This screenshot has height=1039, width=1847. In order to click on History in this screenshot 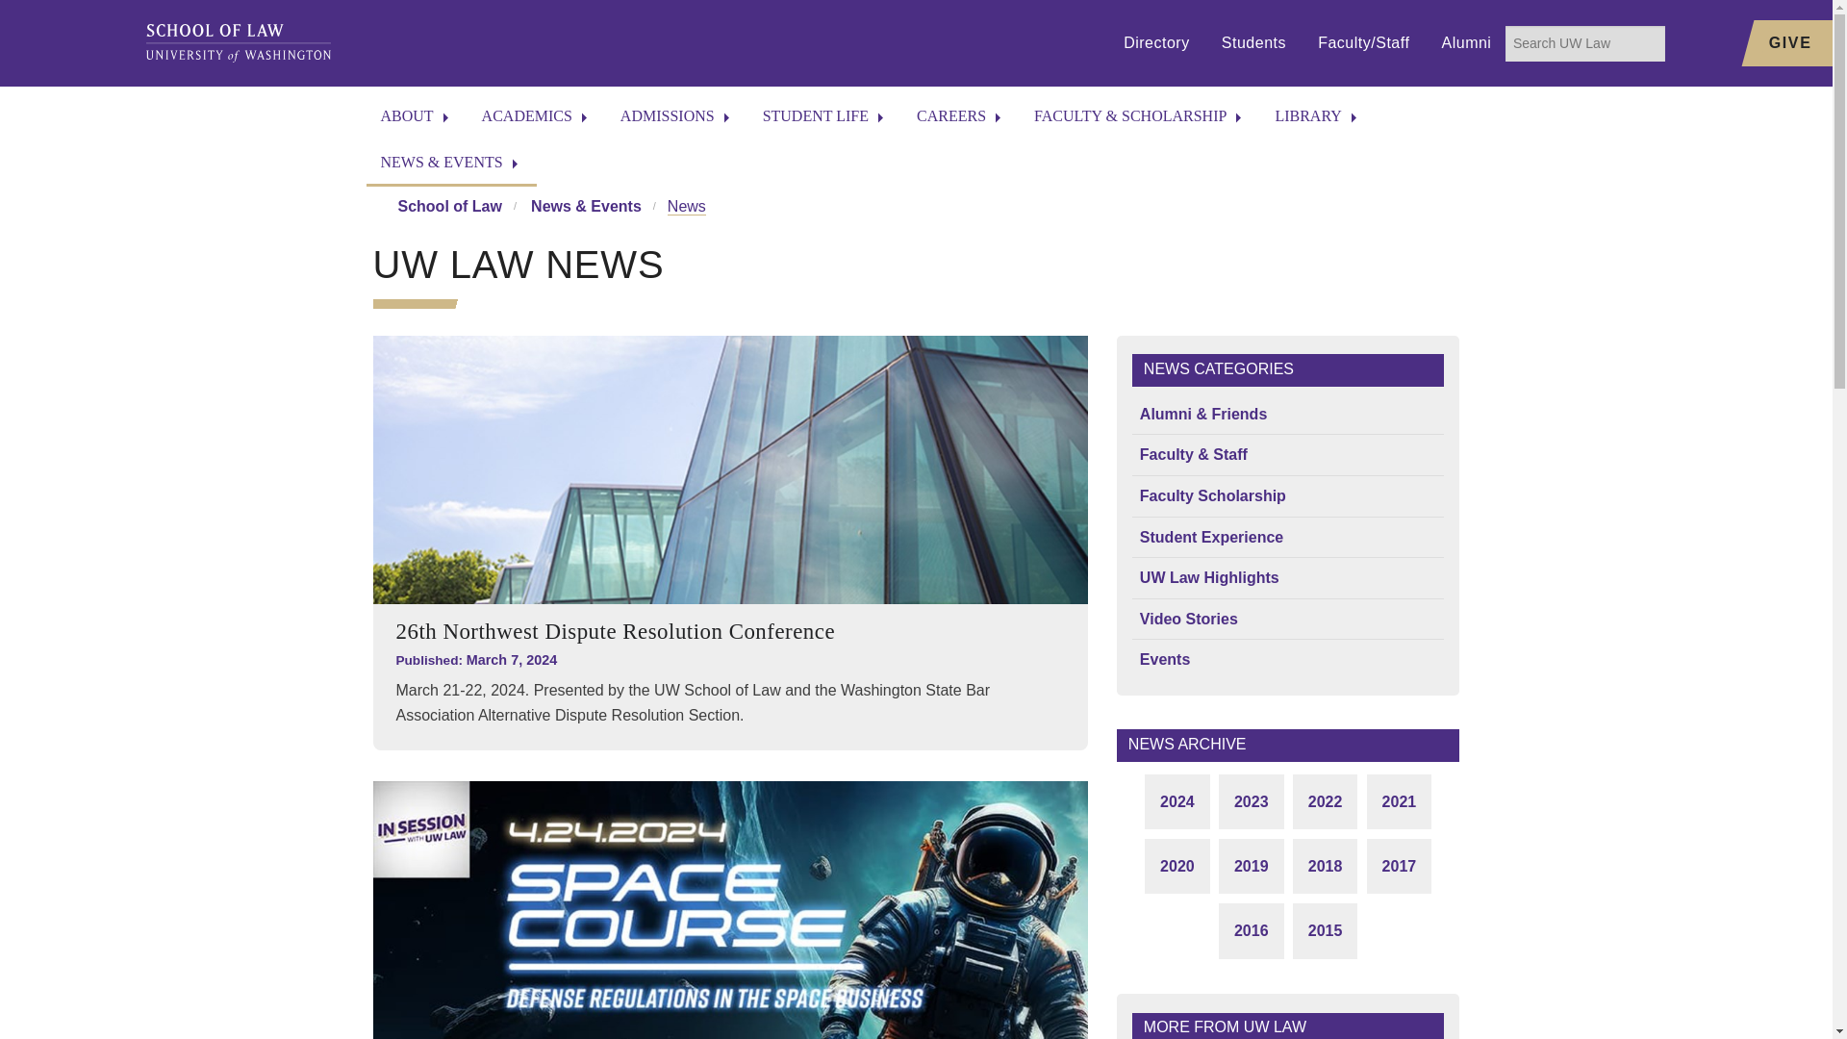, I will do `click(416, 169)`.